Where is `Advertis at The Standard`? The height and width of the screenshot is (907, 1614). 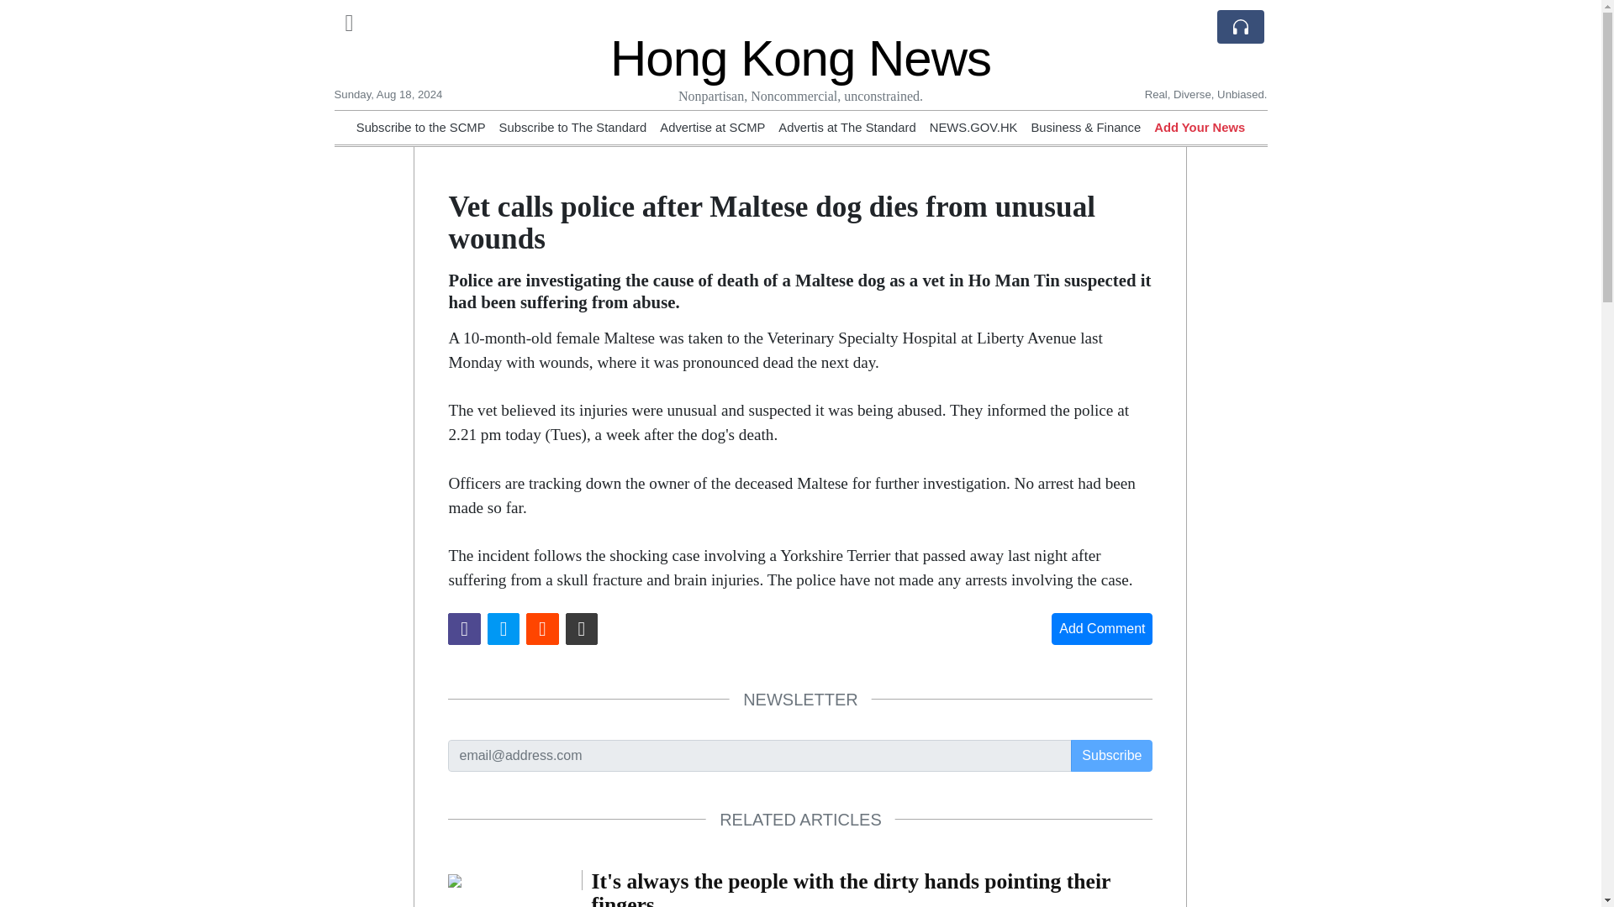 Advertis at The Standard is located at coordinates (846, 127).